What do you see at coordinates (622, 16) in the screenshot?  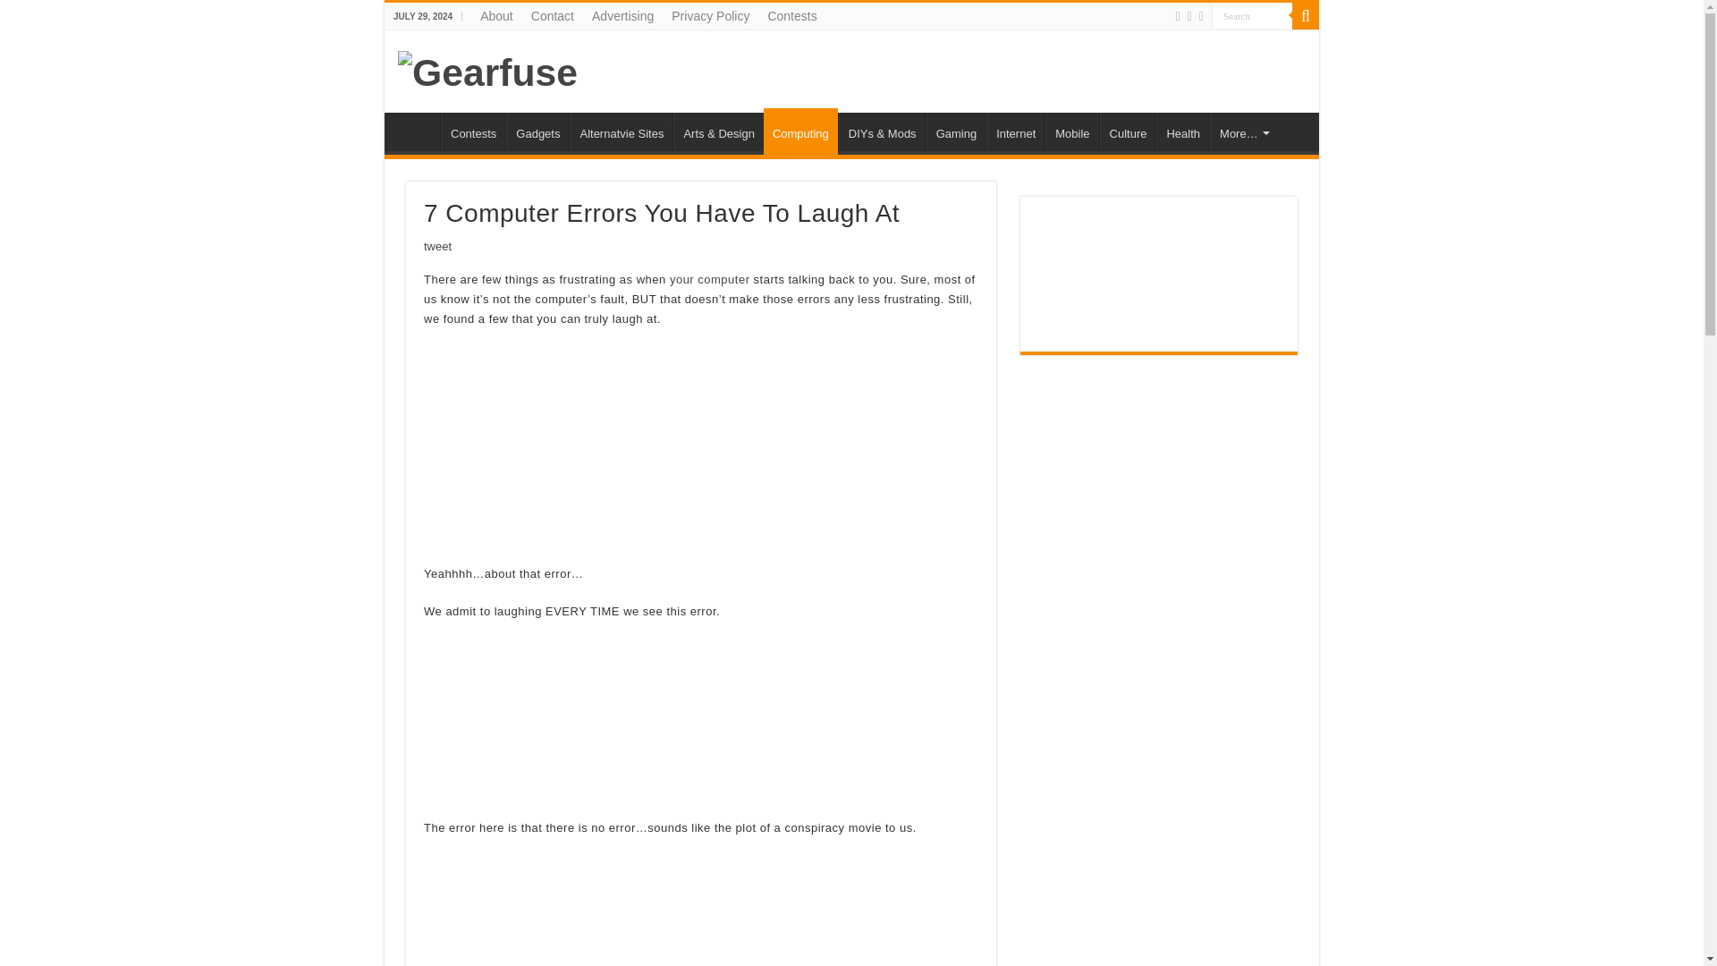 I see `Advertising` at bounding box center [622, 16].